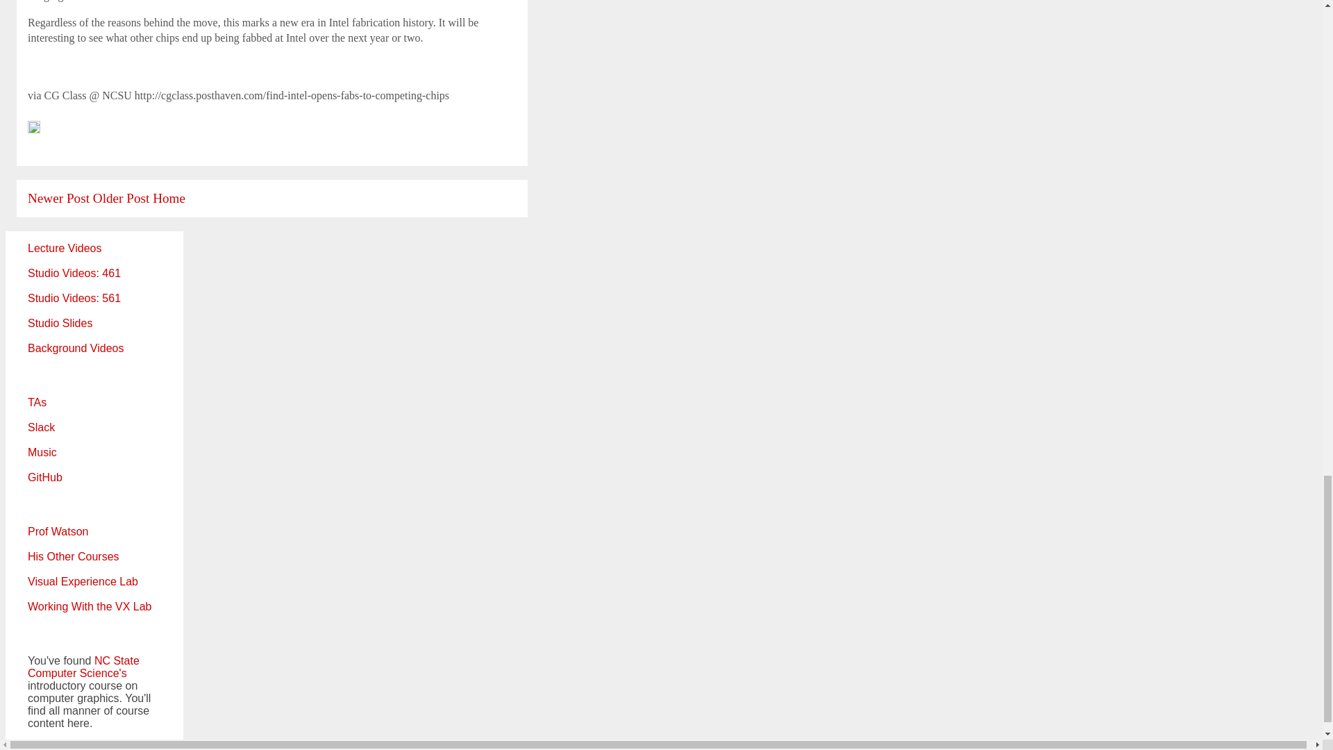  What do you see at coordinates (58, 198) in the screenshot?
I see `Newer Post` at bounding box center [58, 198].